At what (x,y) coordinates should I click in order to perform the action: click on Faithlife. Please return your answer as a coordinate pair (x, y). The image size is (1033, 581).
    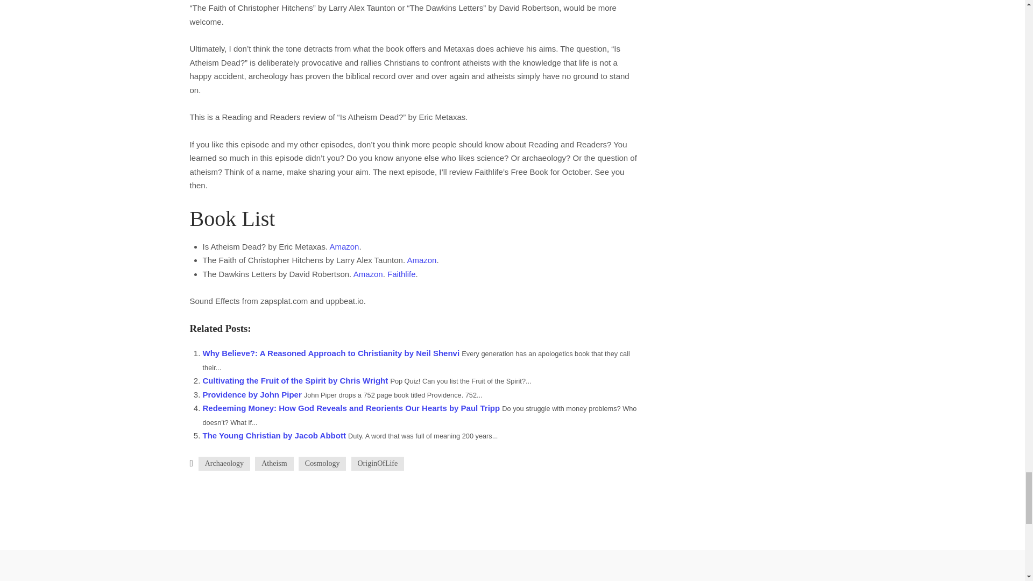
    Looking at the image, I should click on (401, 274).